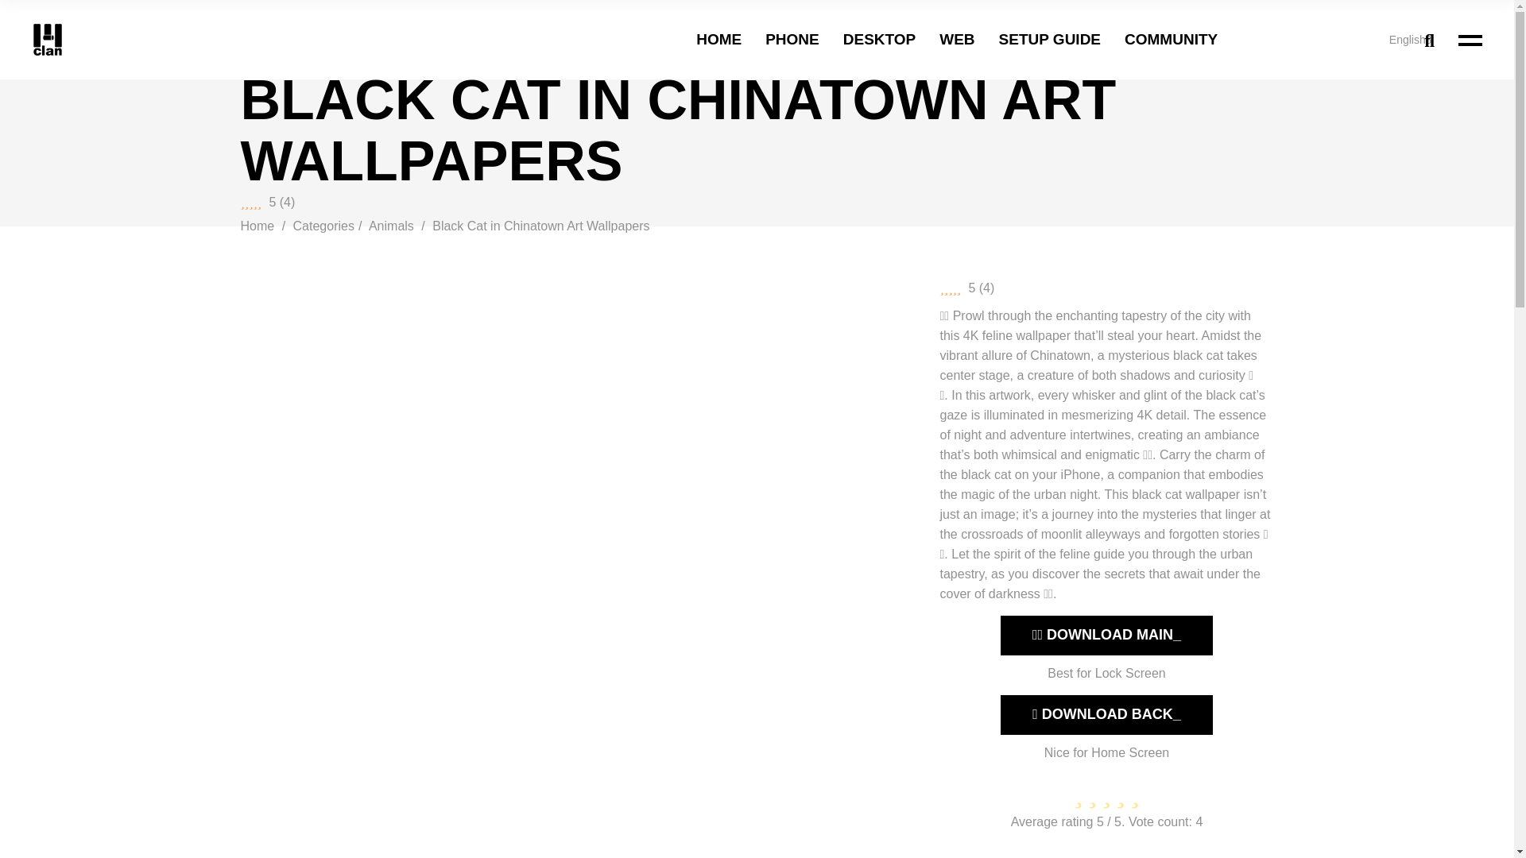 Image resolution: width=1526 pixels, height=858 pixels. Describe the element at coordinates (880, 40) in the screenshot. I see `DESKTOP` at that location.